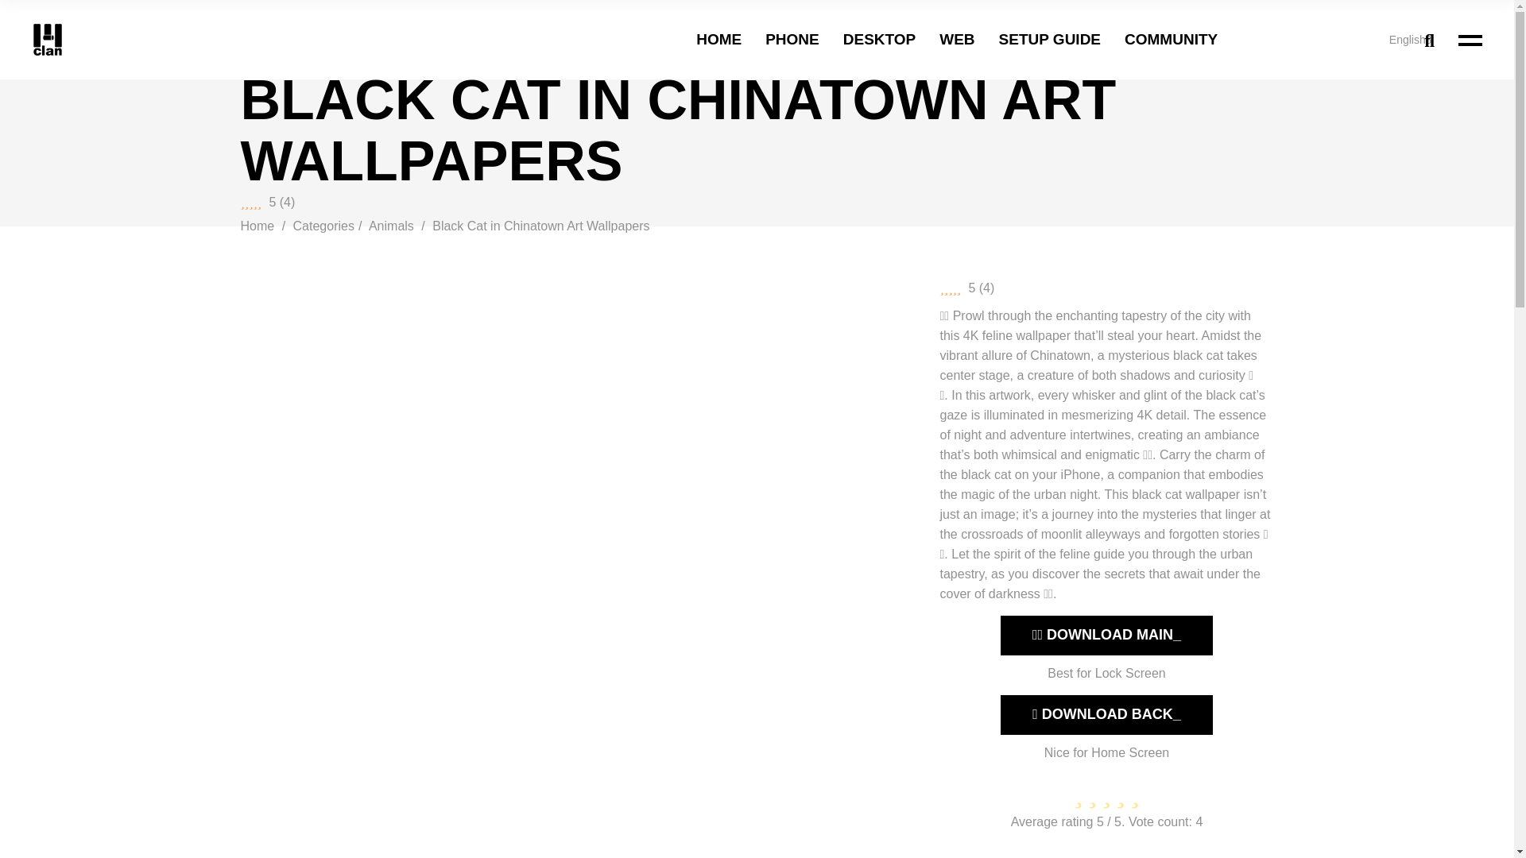 Image resolution: width=1526 pixels, height=858 pixels. Describe the element at coordinates (880, 40) in the screenshot. I see `DESKTOP` at that location.